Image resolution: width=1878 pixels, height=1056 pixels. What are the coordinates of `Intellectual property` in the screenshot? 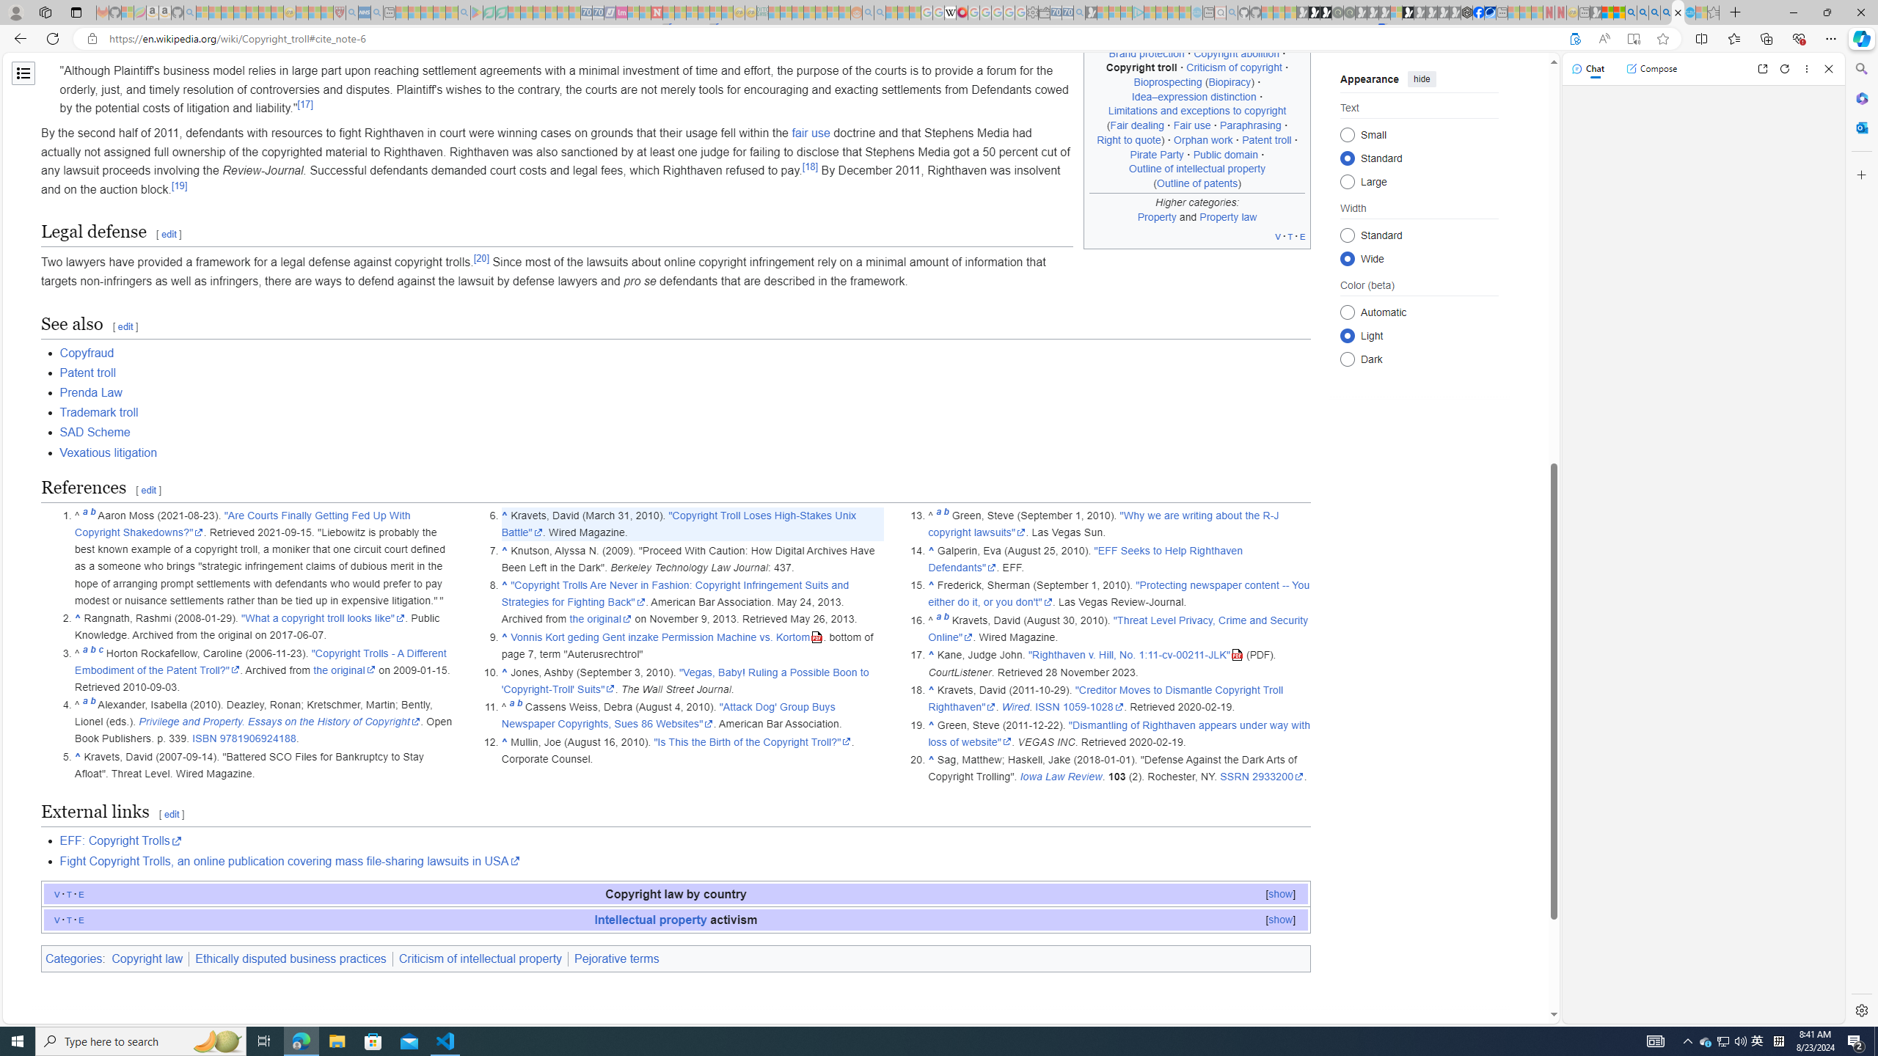 It's located at (650, 919).